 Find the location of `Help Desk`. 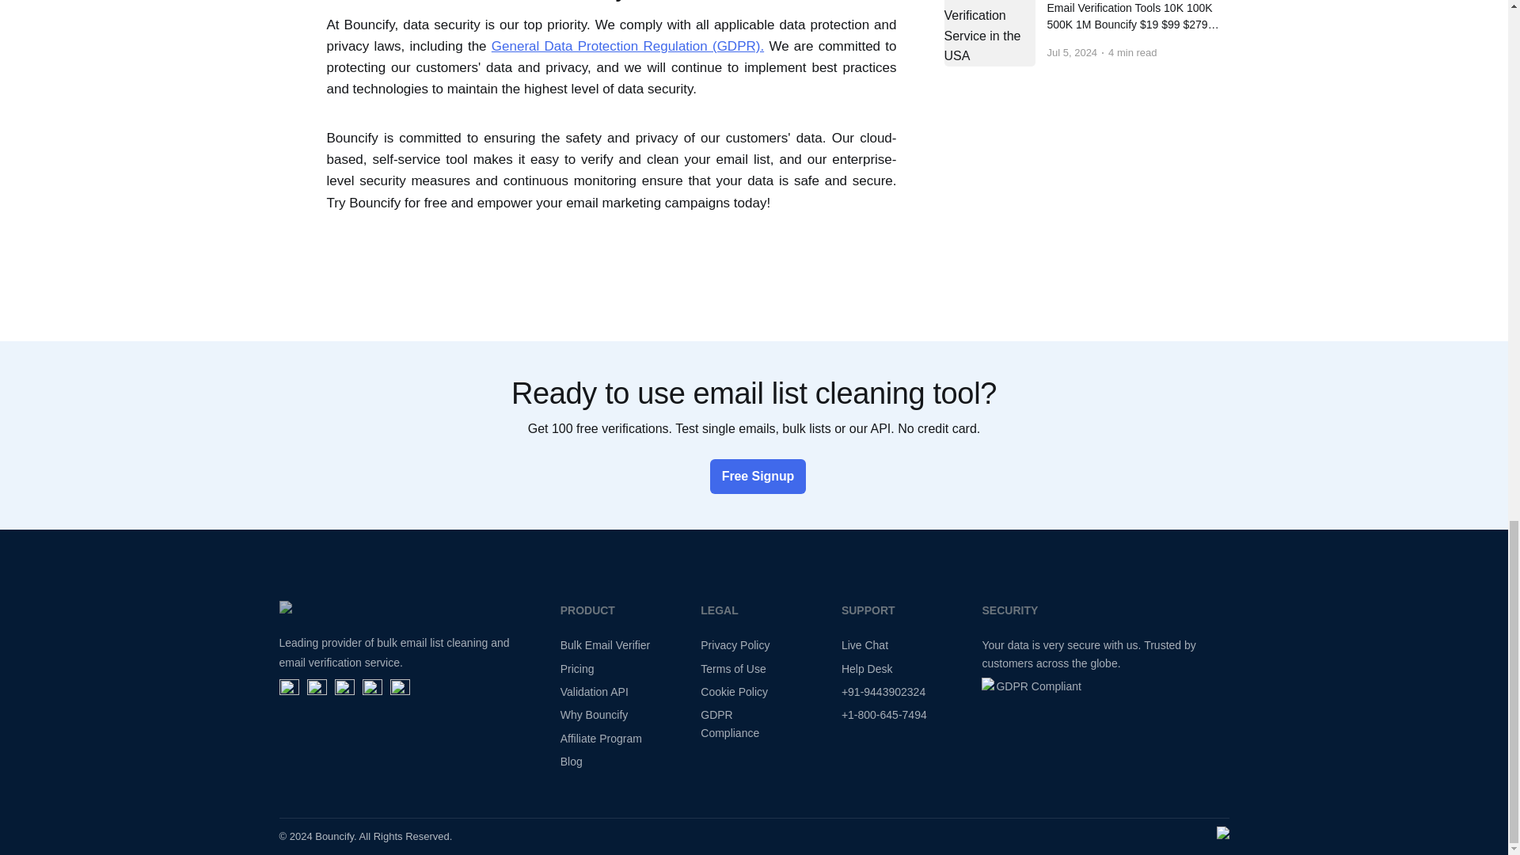

Help Desk is located at coordinates (868, 669).